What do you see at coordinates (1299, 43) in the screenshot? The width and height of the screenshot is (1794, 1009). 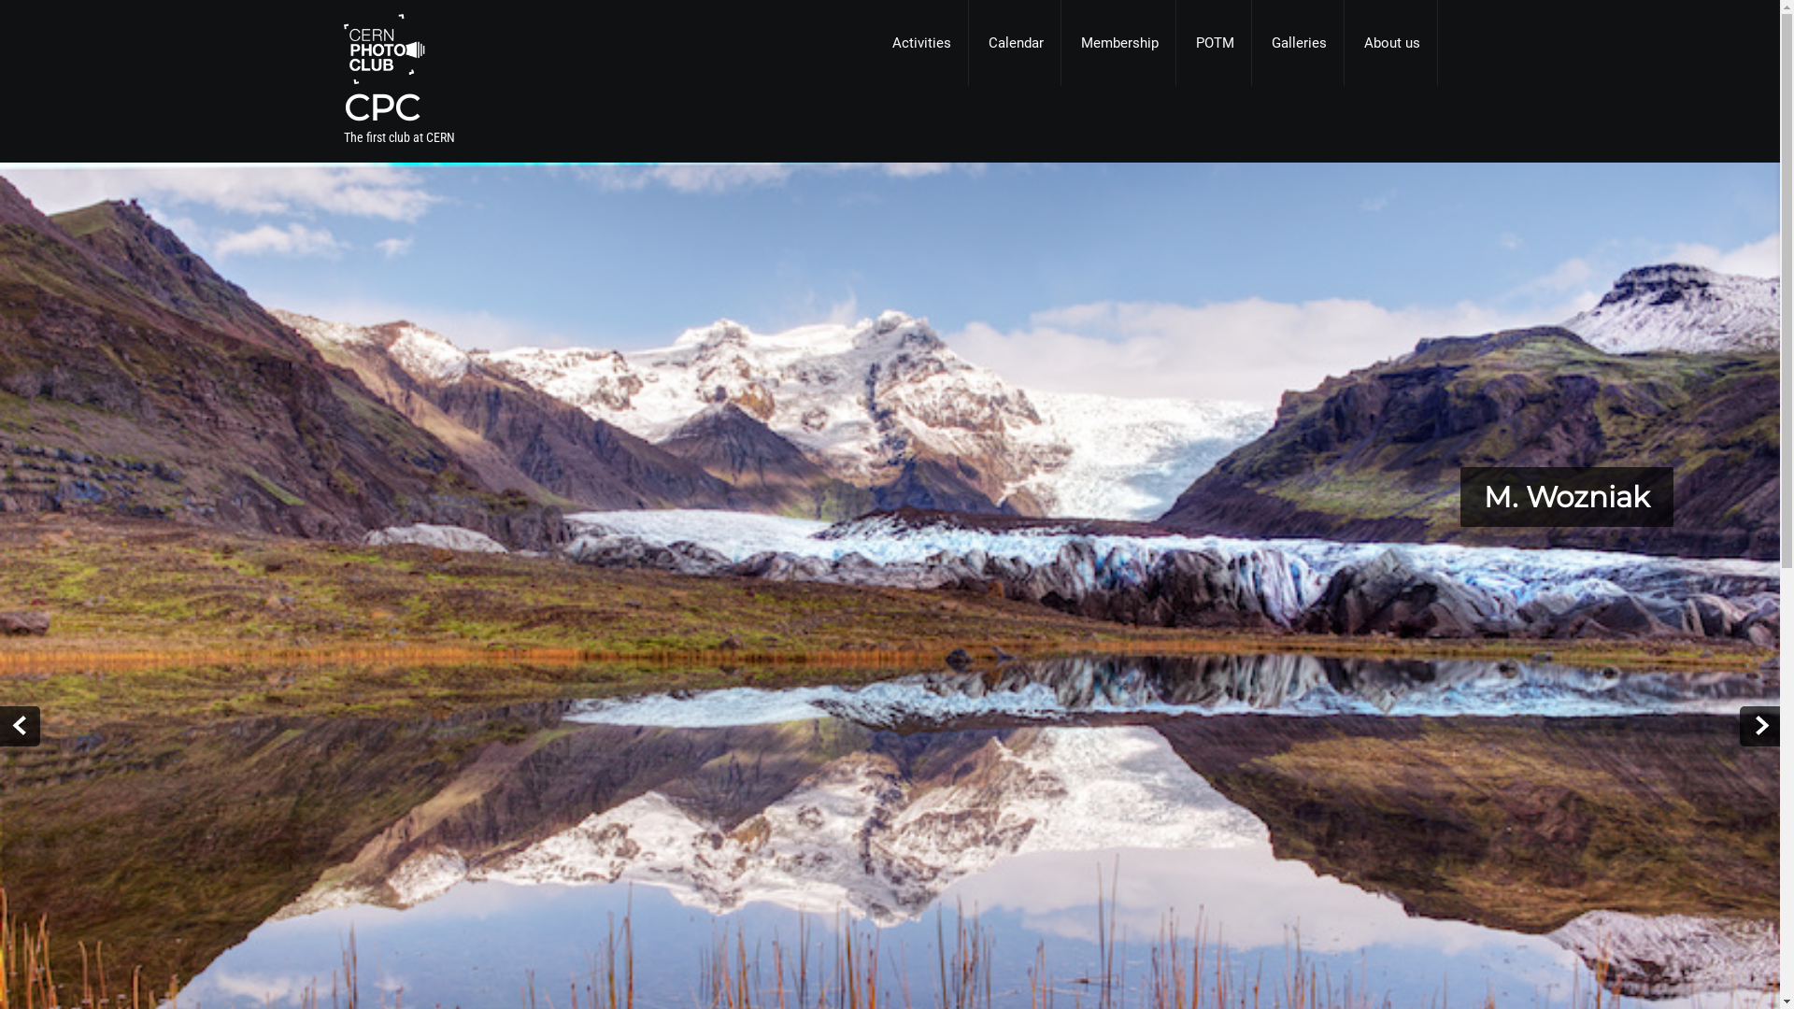 I see `Galleries` at bounding box center [1299, 43].